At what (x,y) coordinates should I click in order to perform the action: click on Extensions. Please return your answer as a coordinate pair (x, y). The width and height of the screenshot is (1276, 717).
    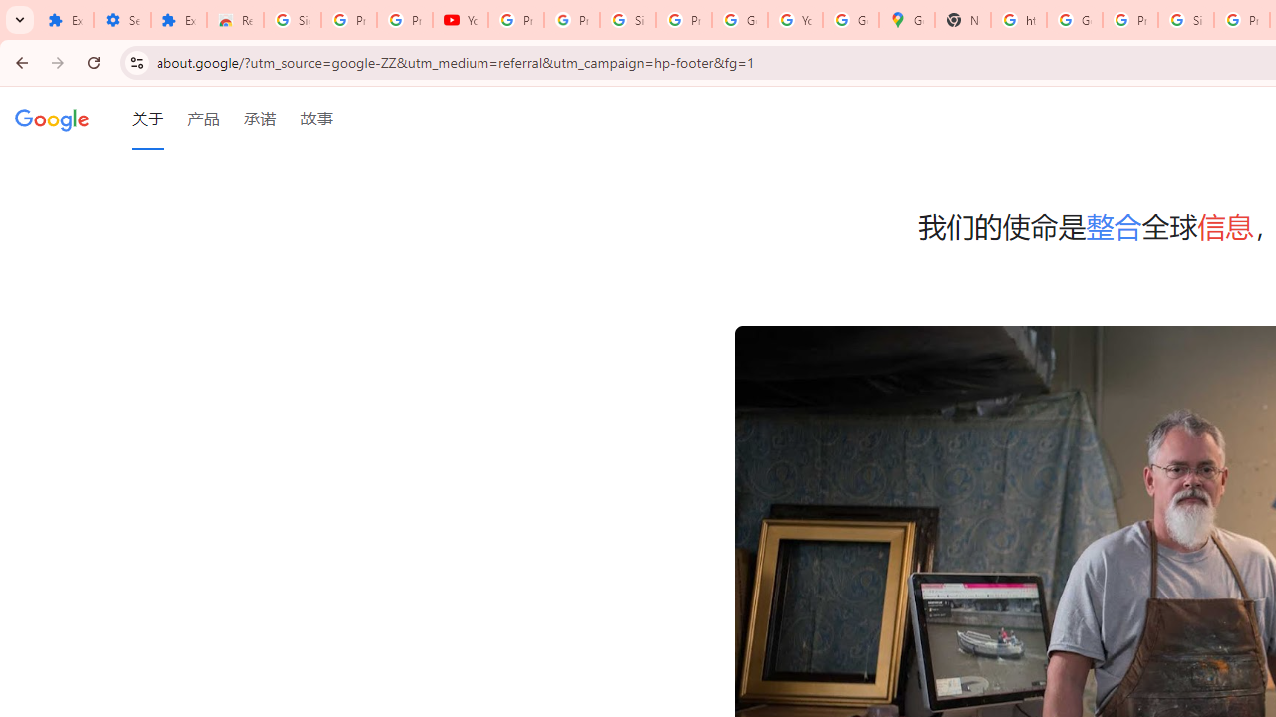
    Looking at the image, I should click on (65, 20).